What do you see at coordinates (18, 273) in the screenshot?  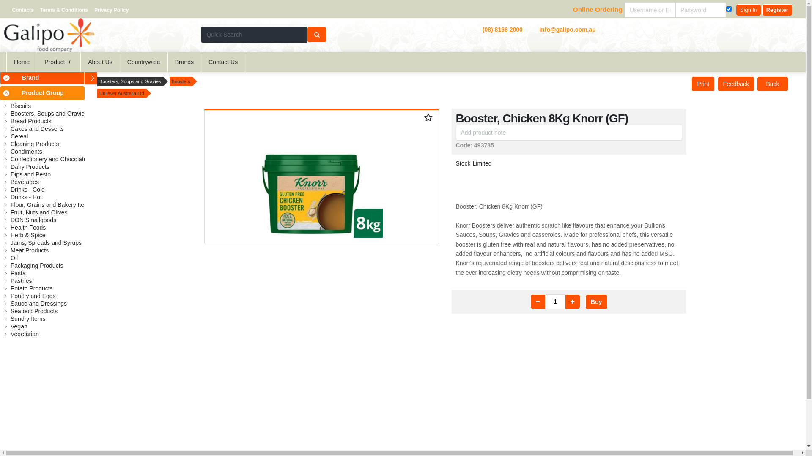 I see `Pasta` at bounding box center [18, 273].